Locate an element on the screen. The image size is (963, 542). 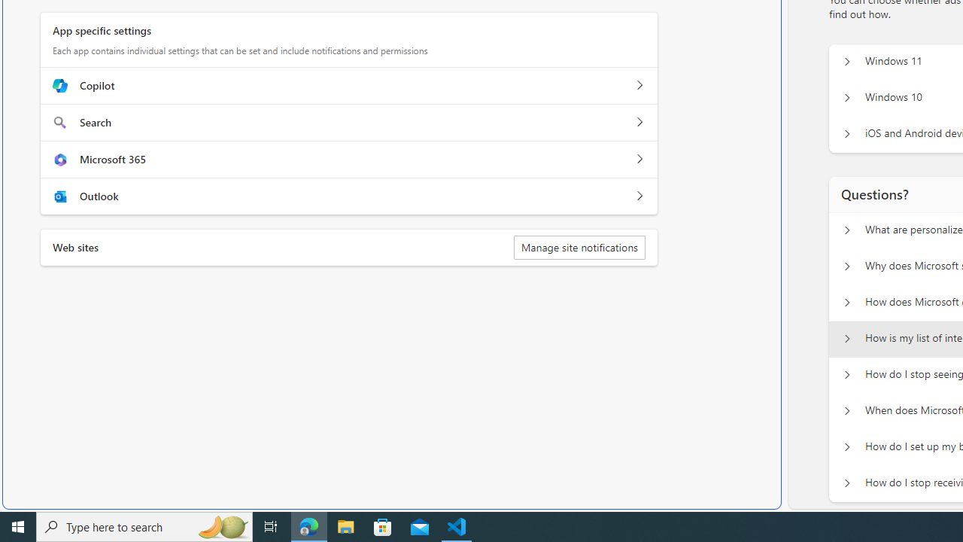
Copilot is located at coordinates (639, 85).